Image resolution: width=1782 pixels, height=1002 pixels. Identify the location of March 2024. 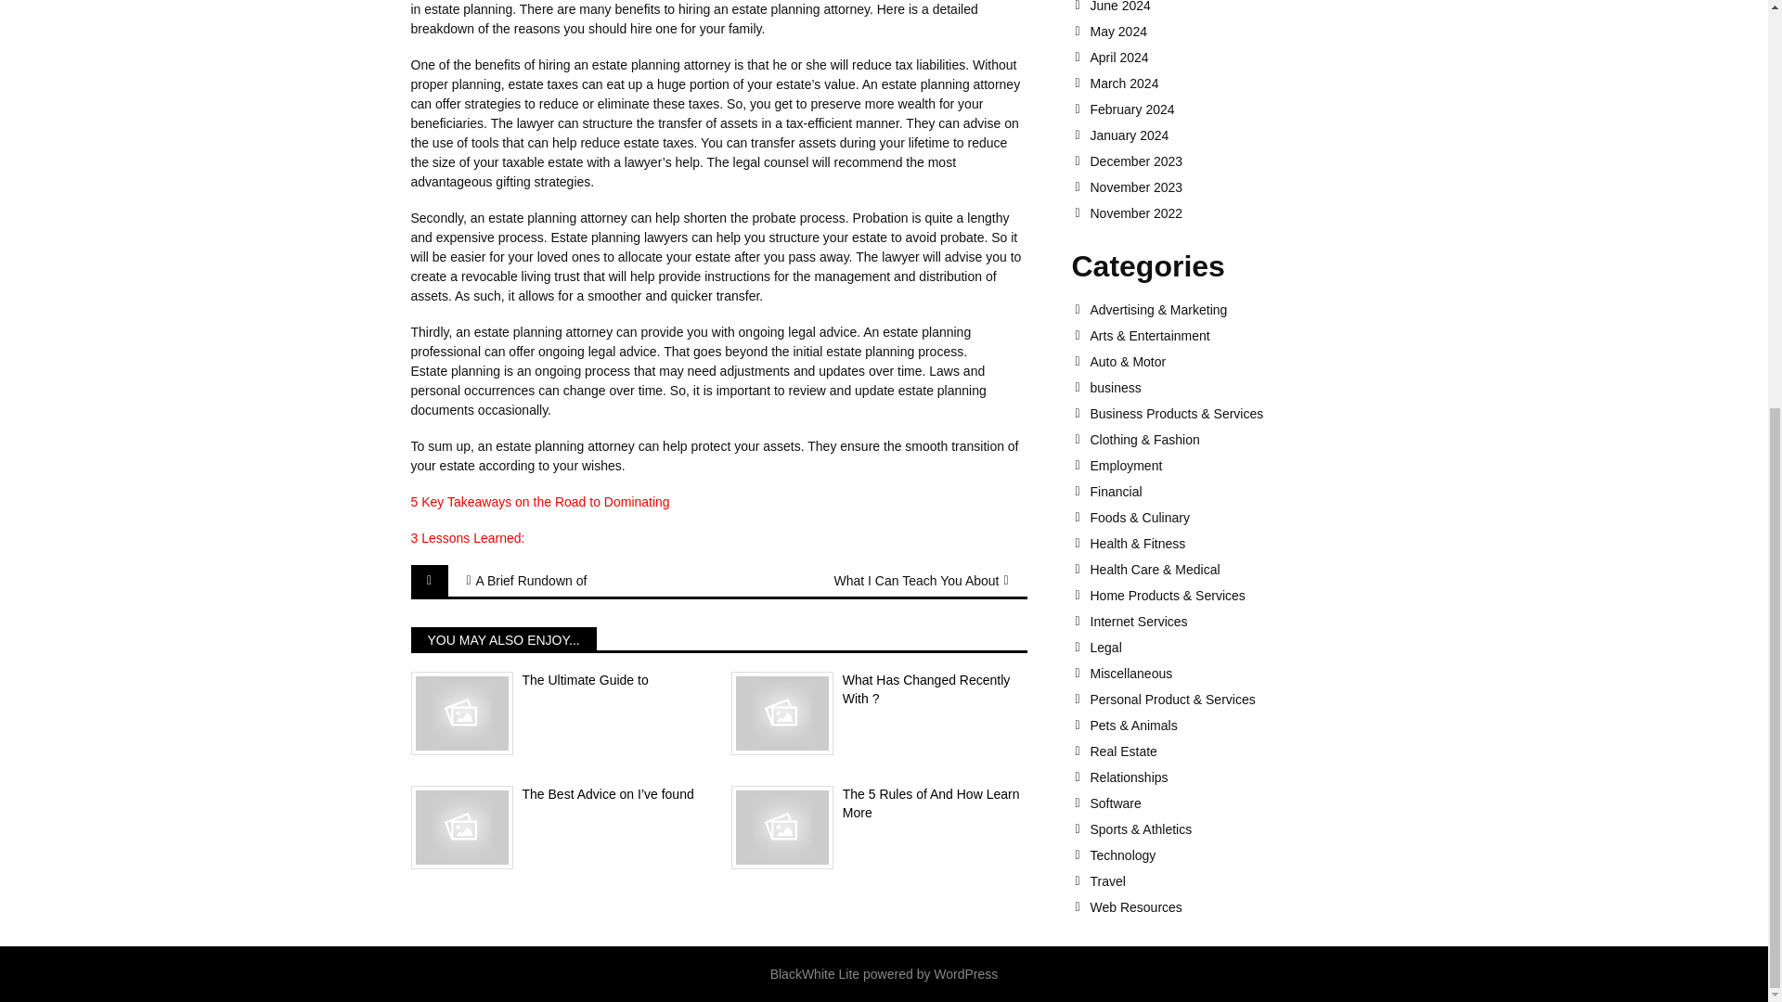
(1222, 83).